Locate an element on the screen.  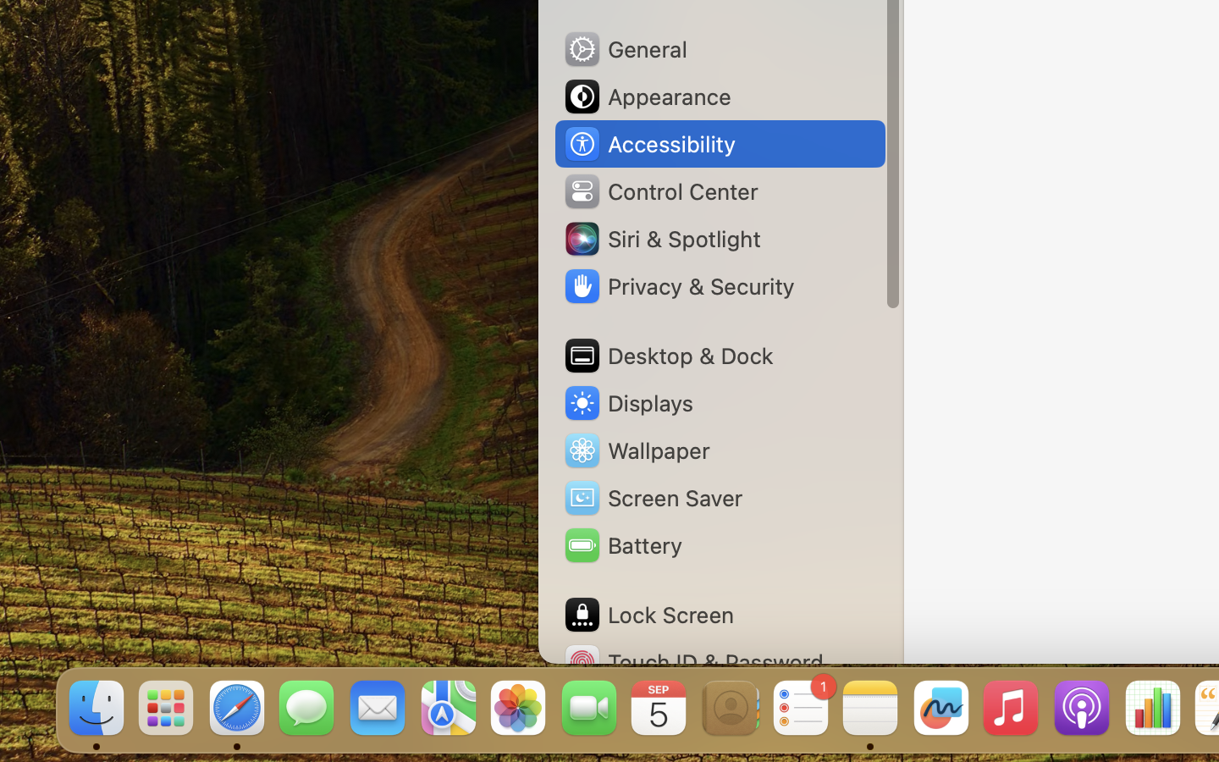
Wallpaper is located at coordinates (636, 450).